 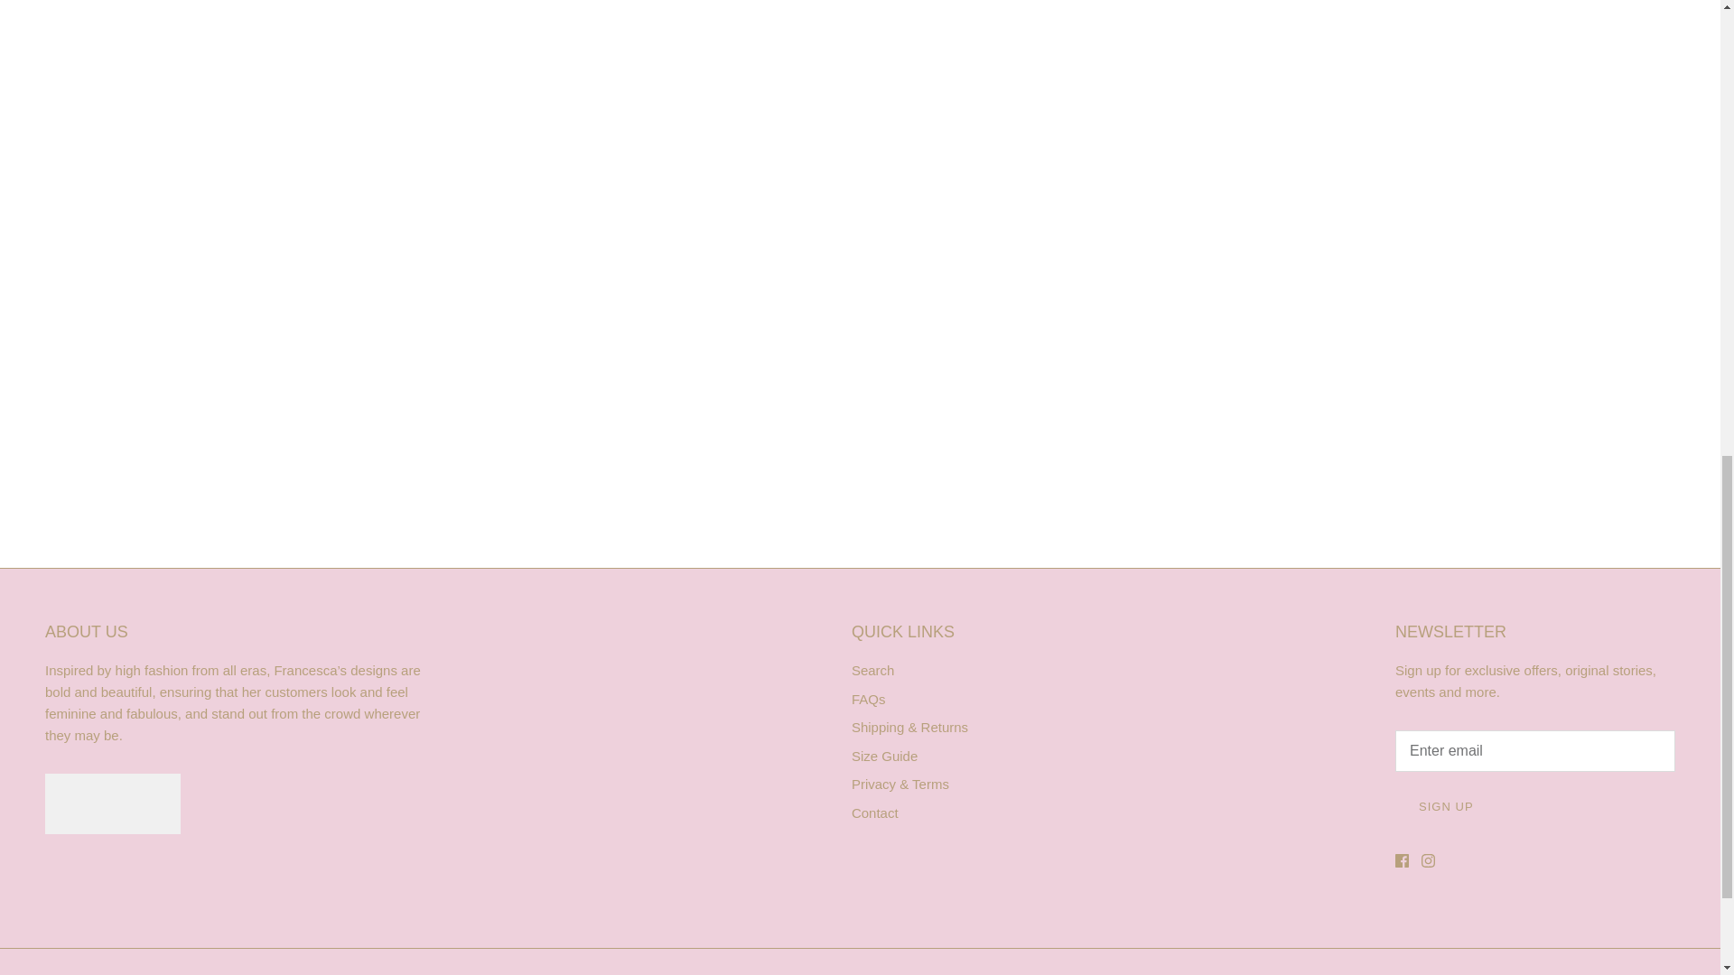 What do you see at coordinates (1402, 861) in the screenshot?
I see `Facebook` at bounding box center [1402, 861].